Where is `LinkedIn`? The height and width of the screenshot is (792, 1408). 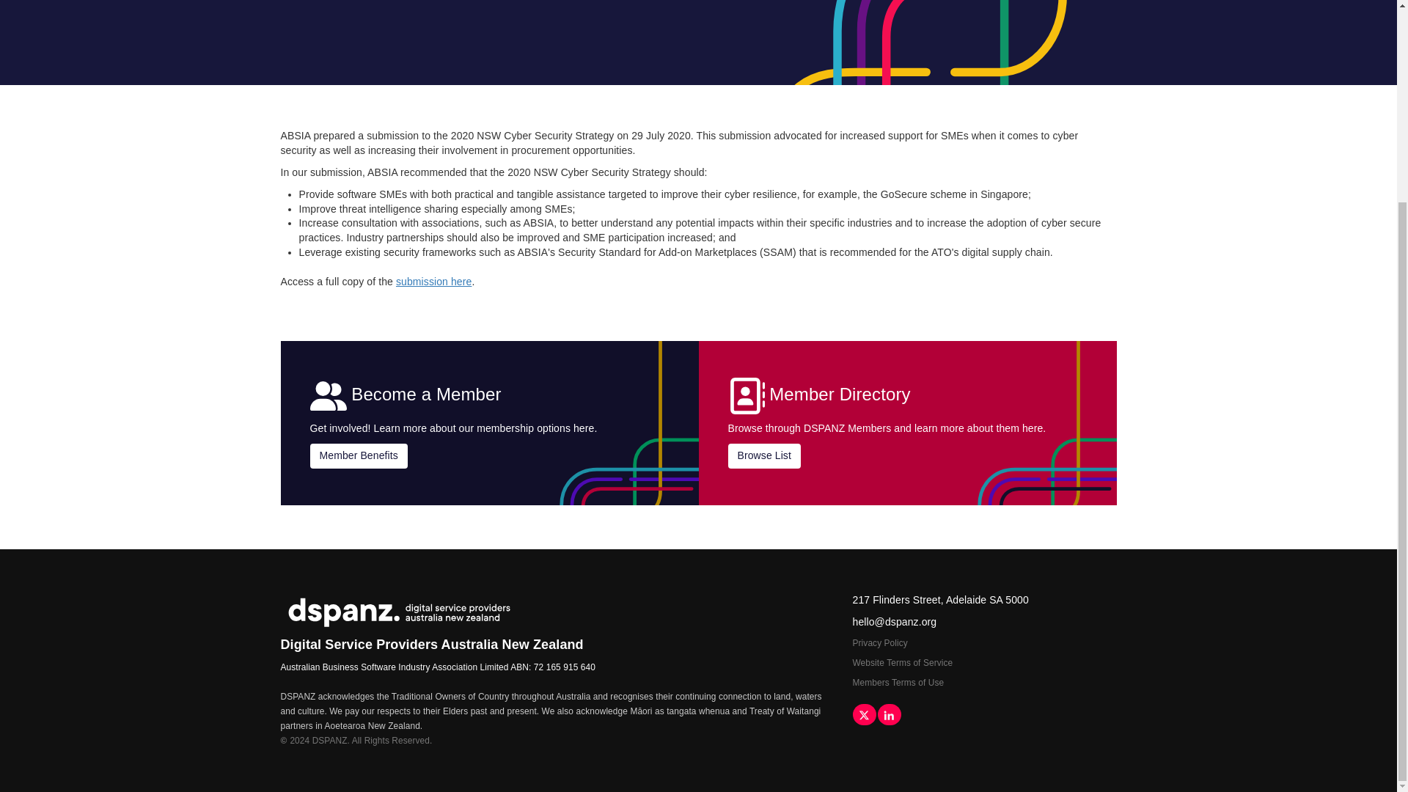
LinkedIn is located at coordinates (889, 714).